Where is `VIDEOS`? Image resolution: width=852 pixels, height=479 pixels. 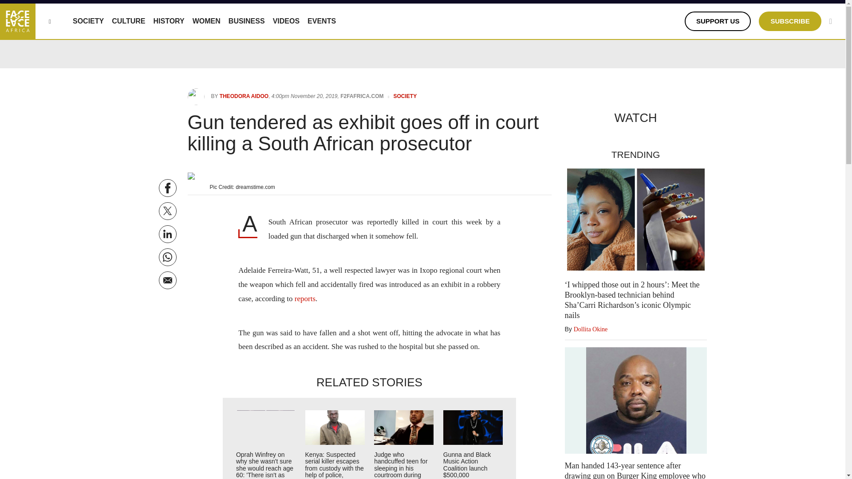 VIDEOS is located at coordinates (286, 21).